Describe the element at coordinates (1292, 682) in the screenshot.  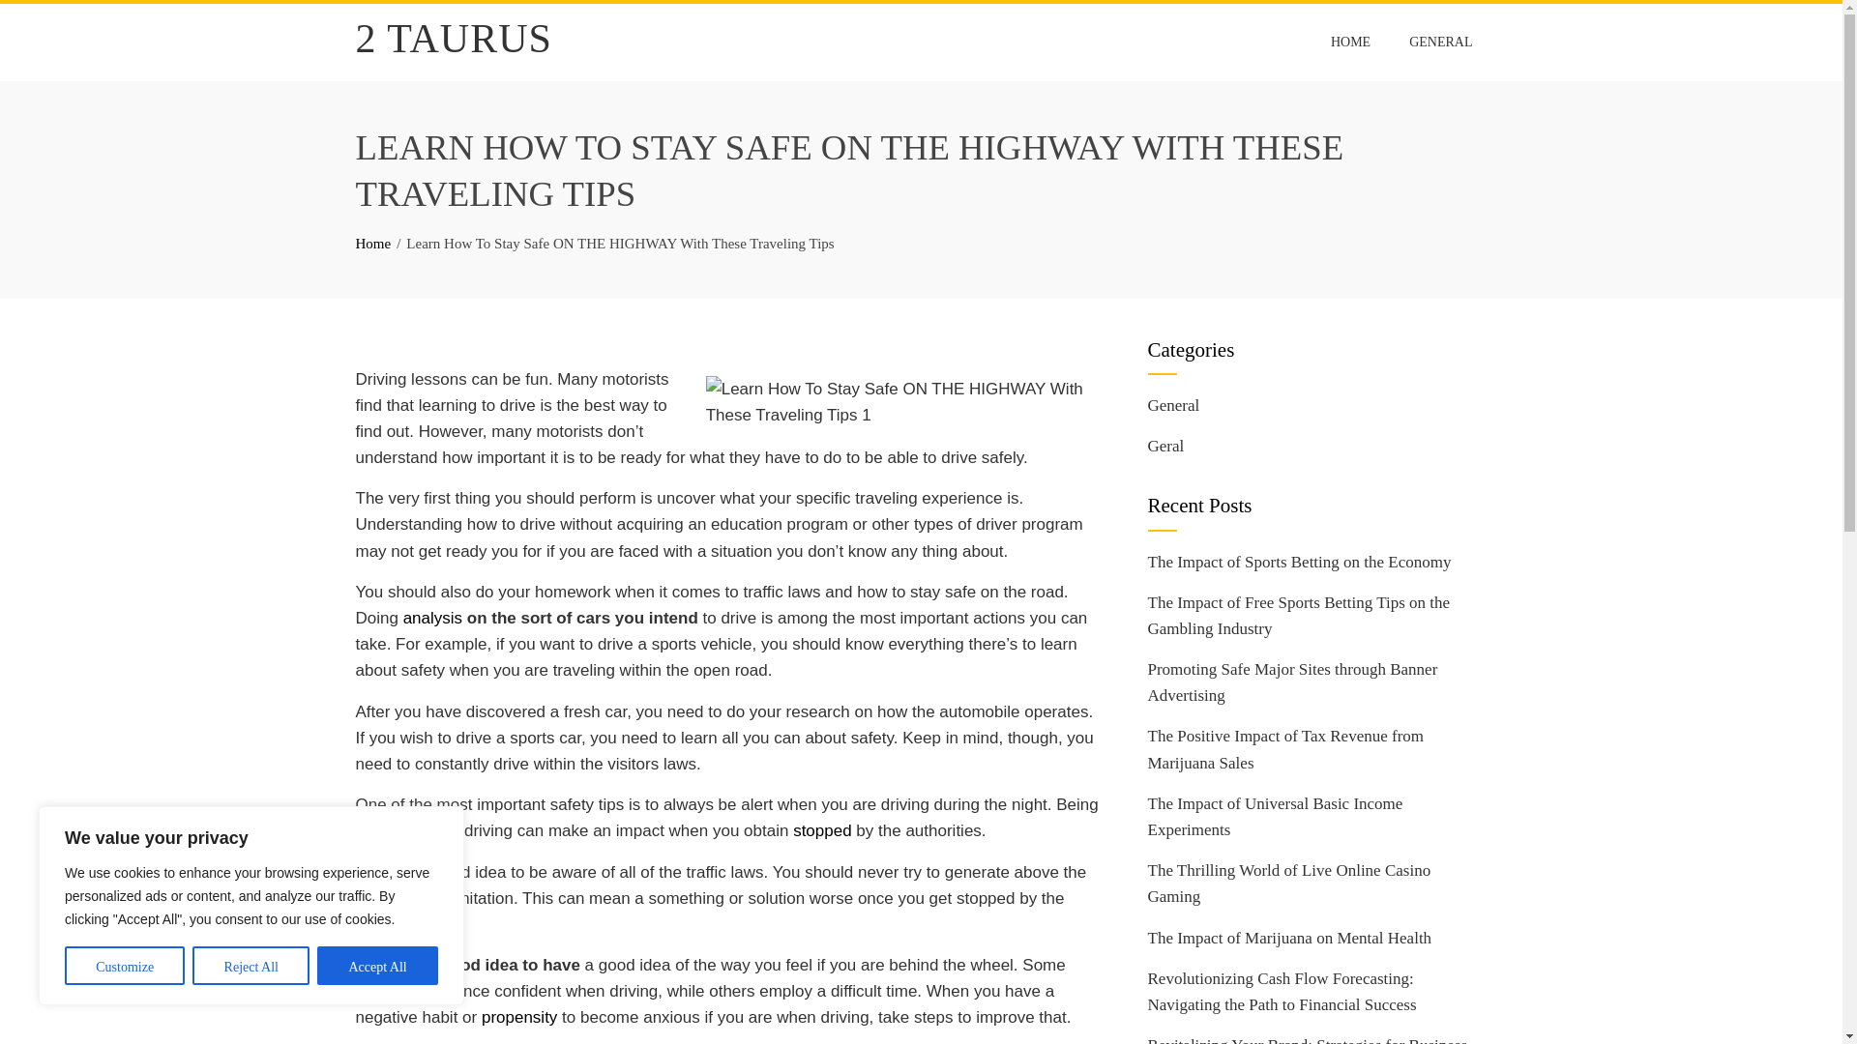
I see `Promoting Safe Major Sites through Banner Advertising` at that location.